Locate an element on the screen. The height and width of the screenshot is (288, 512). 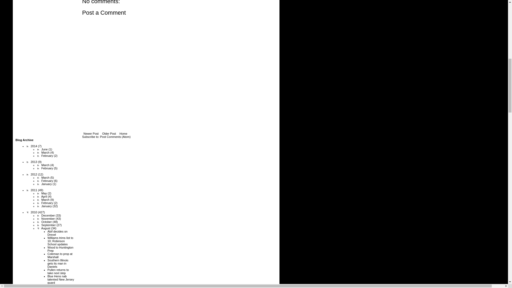
Older Post is located at coordinates (109, 133).